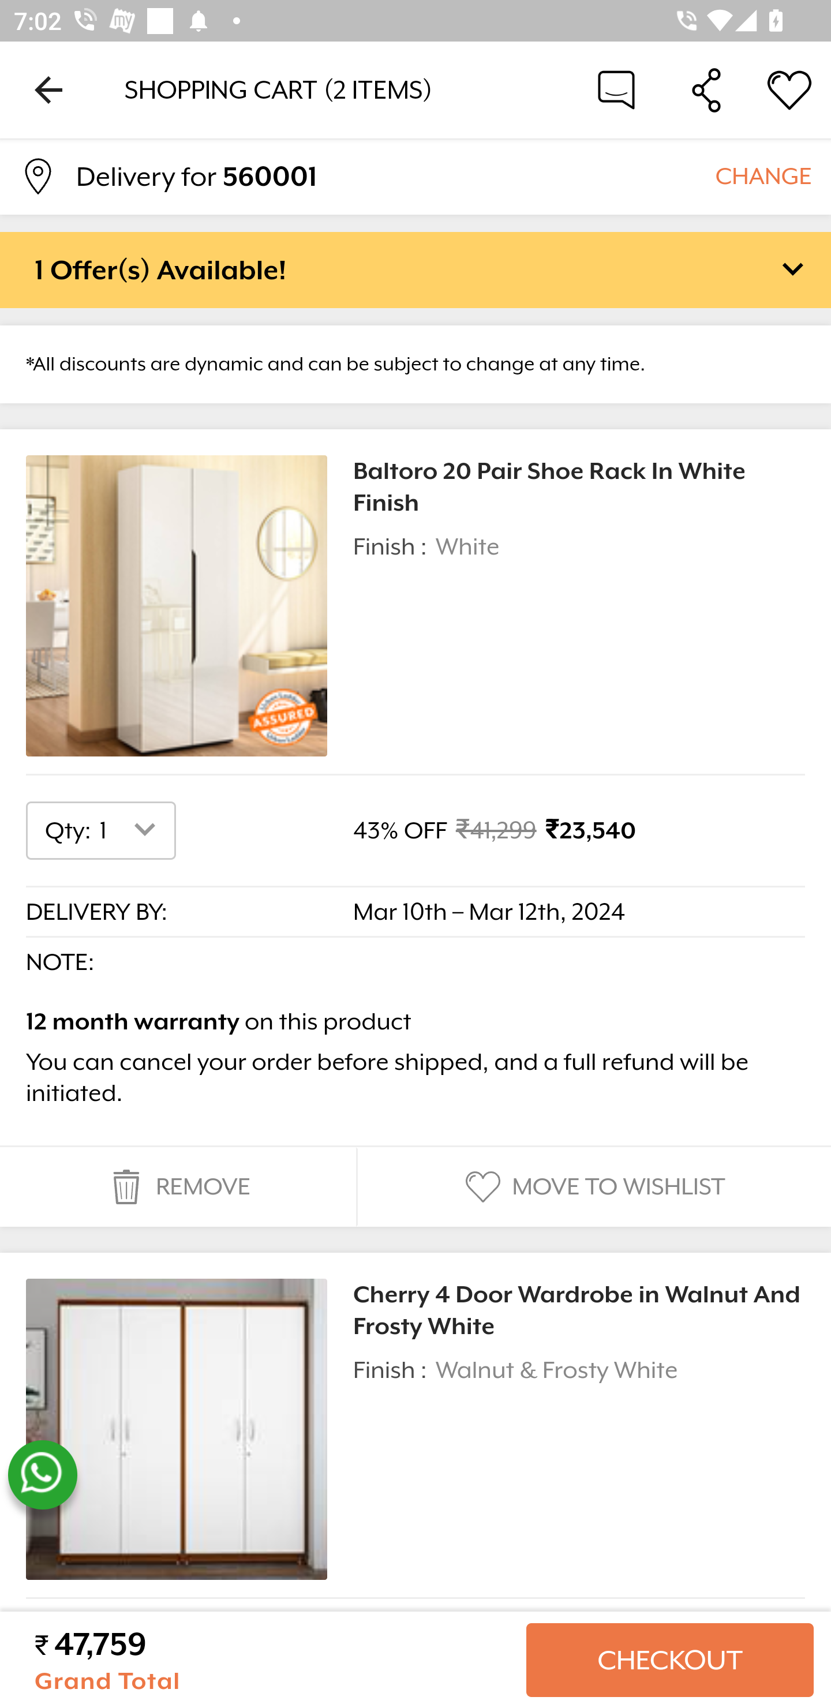 The height and width of the screenshot is (1708, 831). What do you see at coordinates (706, 89) in the screenshot?
I see `Share Cart` at bounding box center [706, 89].